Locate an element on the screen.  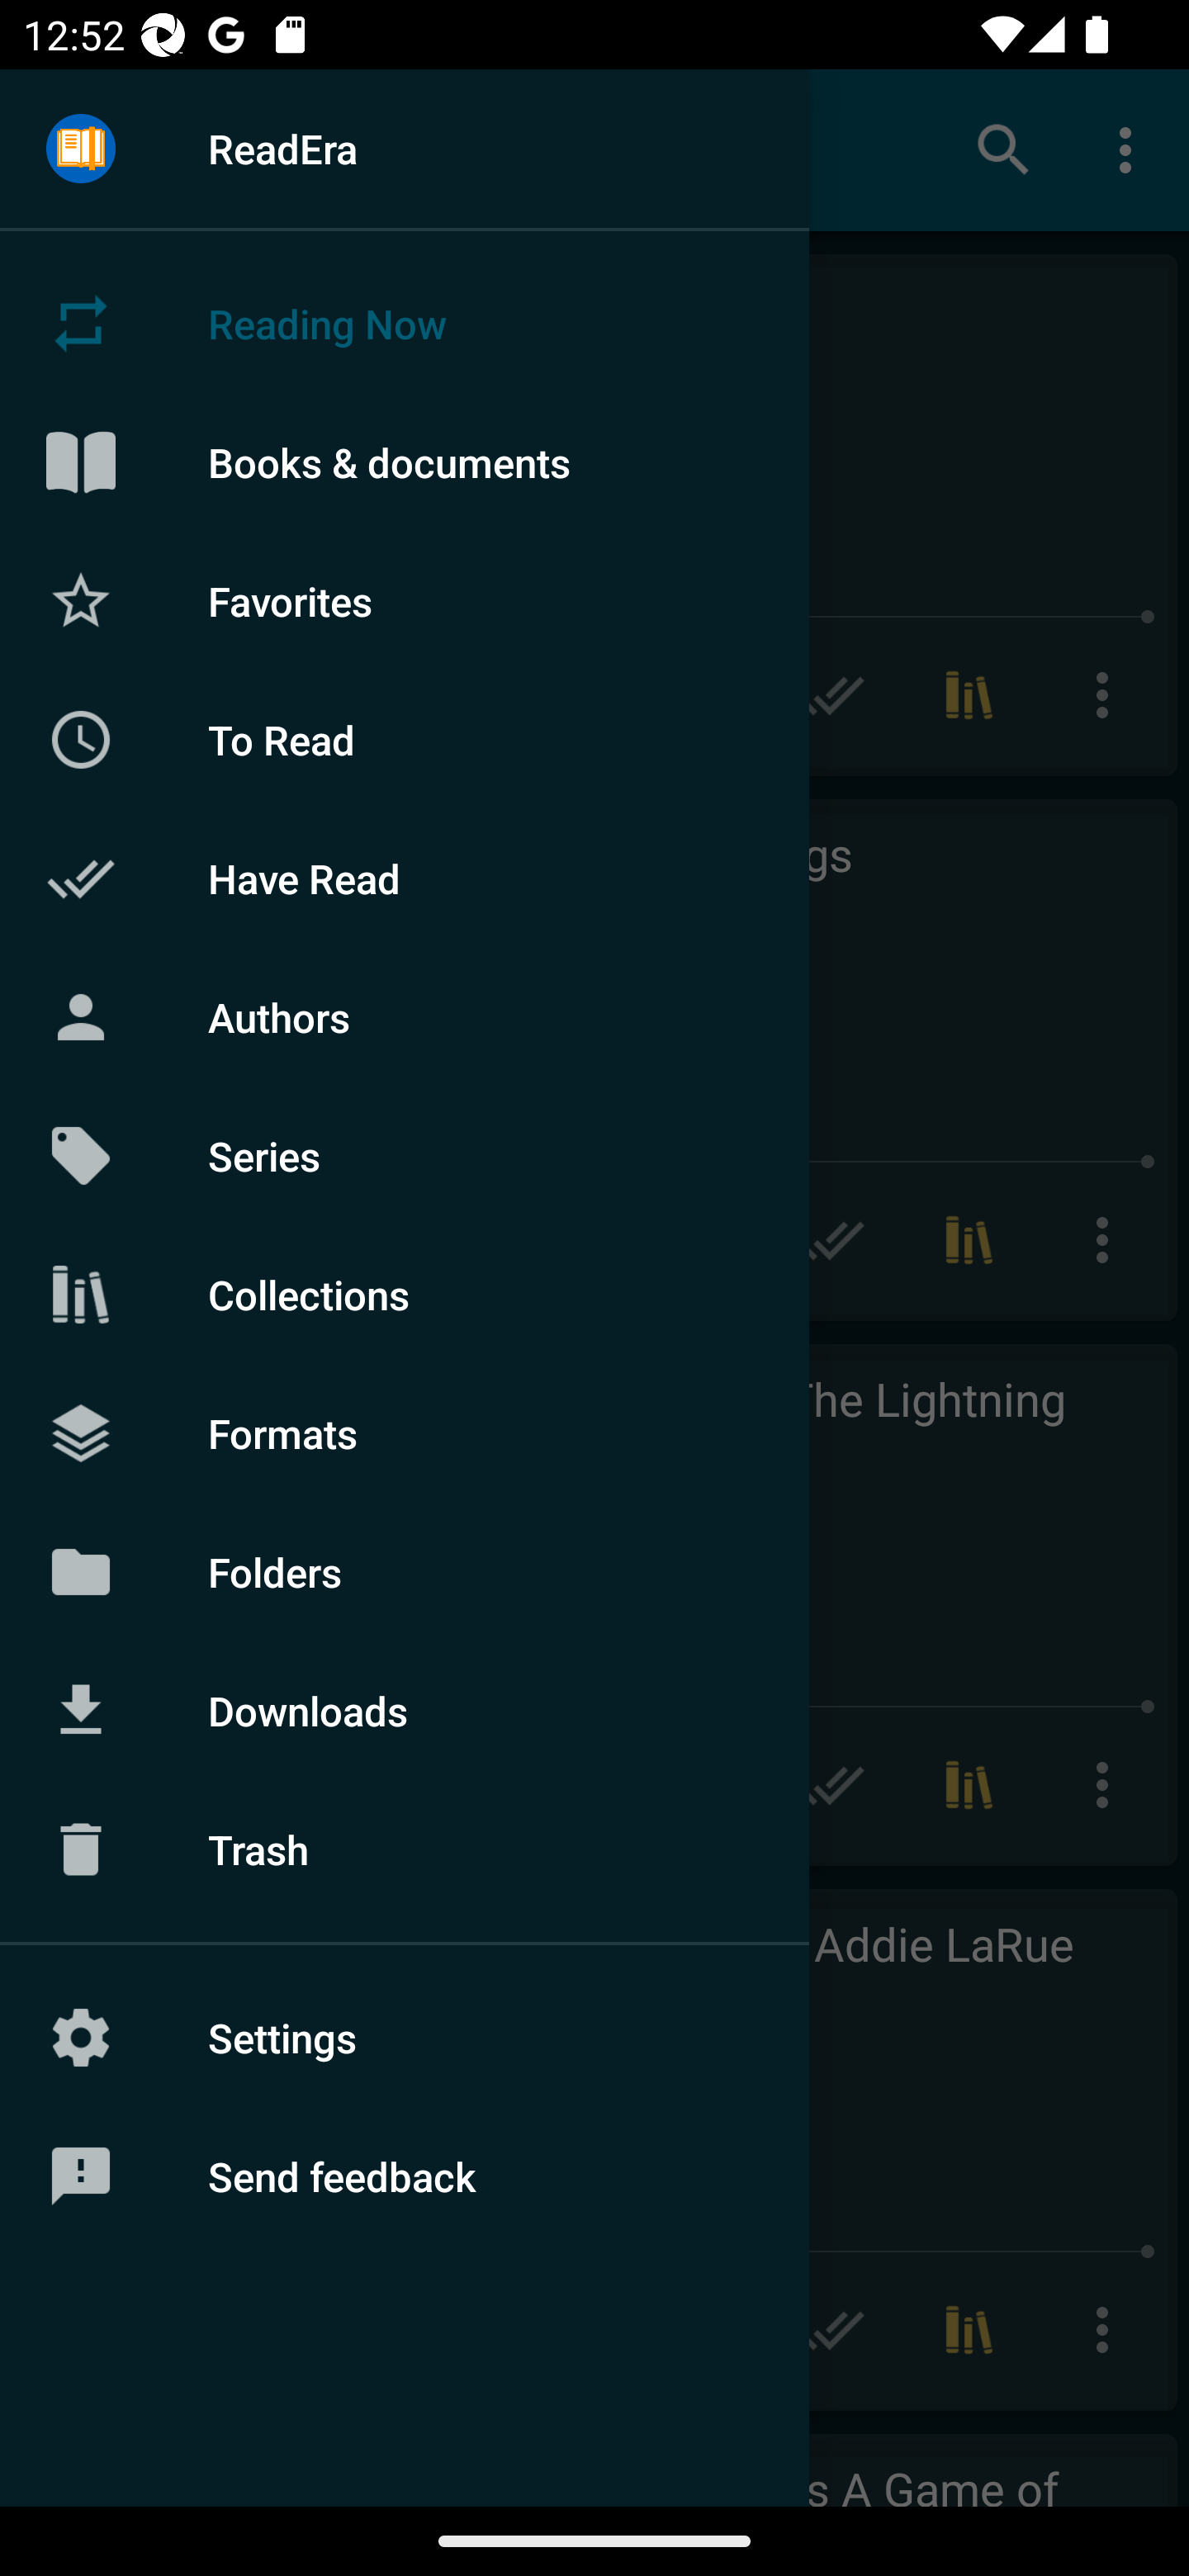
Downloads is located at coordinates (405, 1710).